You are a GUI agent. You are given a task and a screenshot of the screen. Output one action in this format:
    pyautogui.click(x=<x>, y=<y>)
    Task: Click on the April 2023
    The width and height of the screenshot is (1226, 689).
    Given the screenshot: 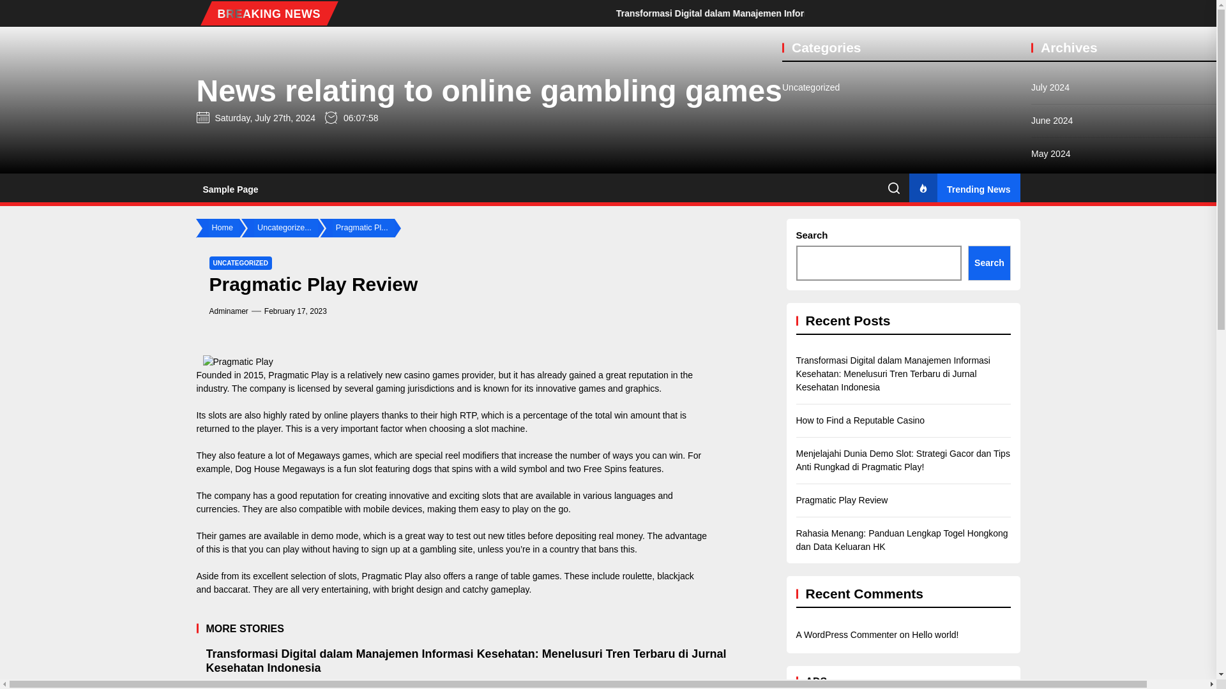 What is the action you would take?
    pyautogui.click(x=1051, y=585)
    